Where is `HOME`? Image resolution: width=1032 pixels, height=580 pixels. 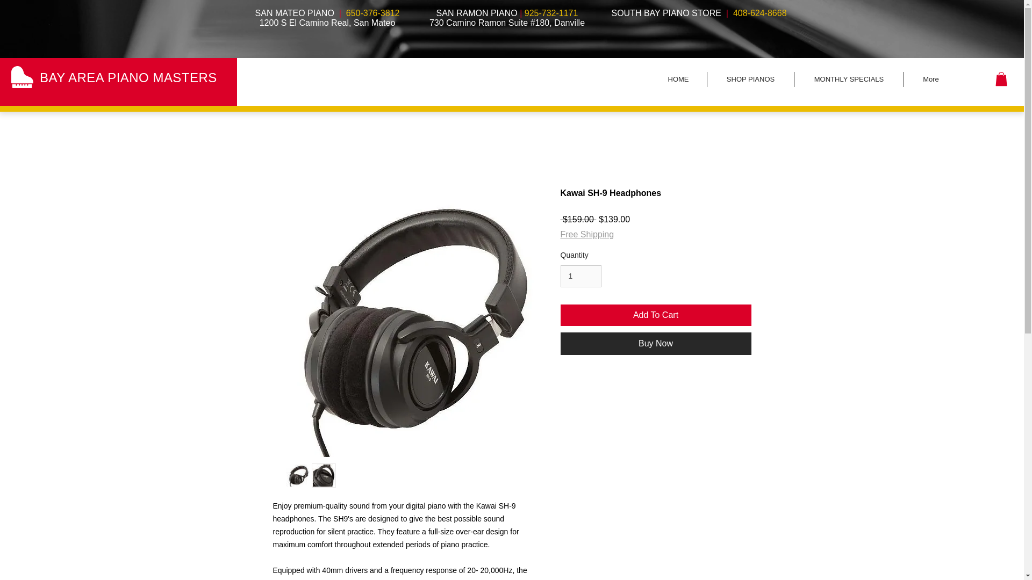
HOME is located at coordinates (678, 79).